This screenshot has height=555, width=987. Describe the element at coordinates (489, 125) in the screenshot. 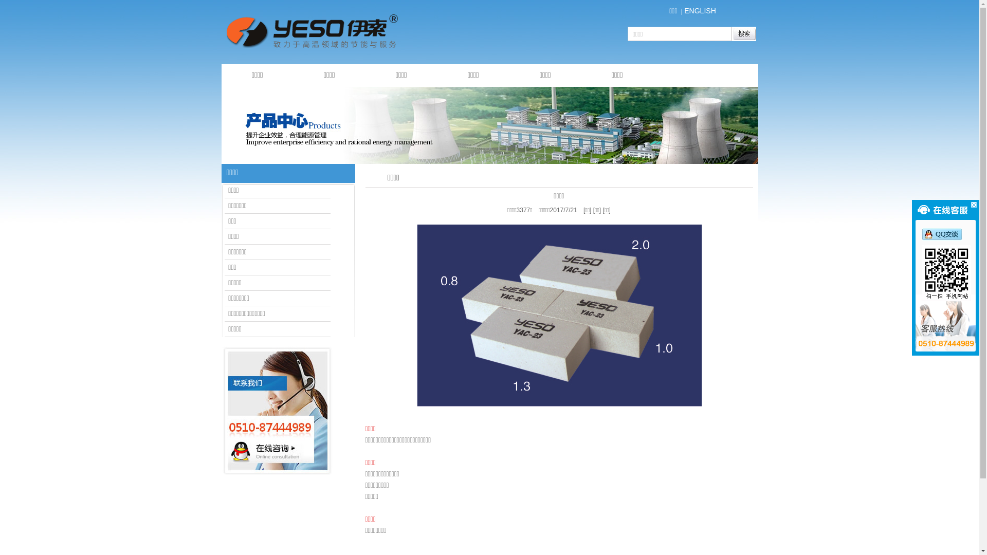

I see ` ` at that location.